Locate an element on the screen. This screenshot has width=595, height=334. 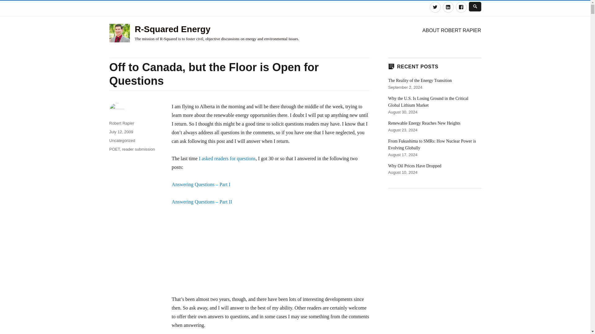
Uncategorized is located at coordinates (122, 140).